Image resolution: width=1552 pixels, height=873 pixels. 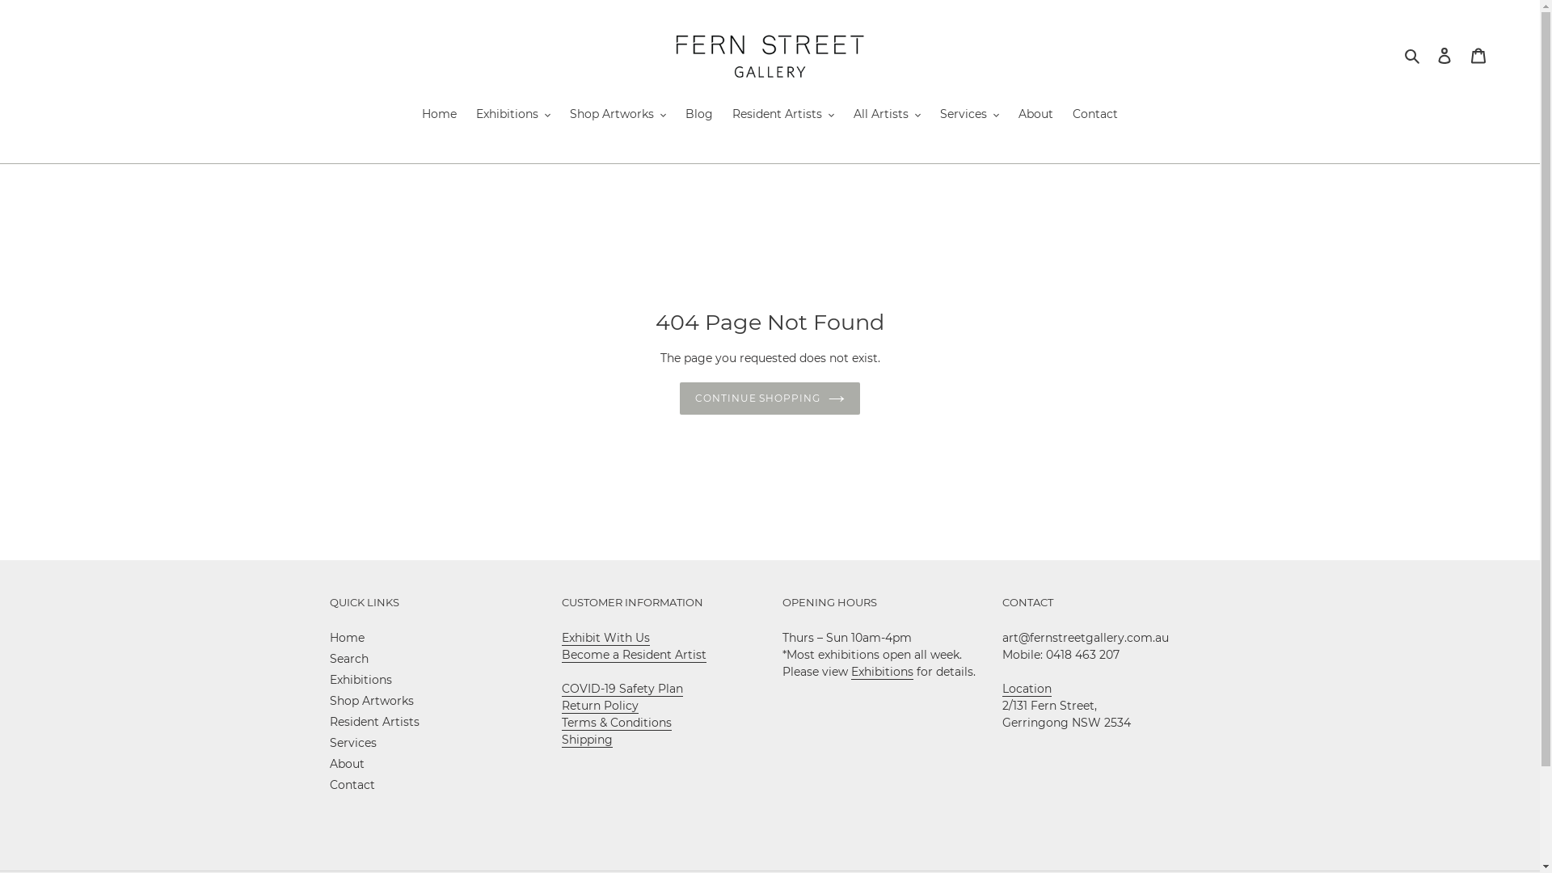 What do you see at coordinates (348, 764) in the screenshot?
I see `About` at bounding box center [348, 764].